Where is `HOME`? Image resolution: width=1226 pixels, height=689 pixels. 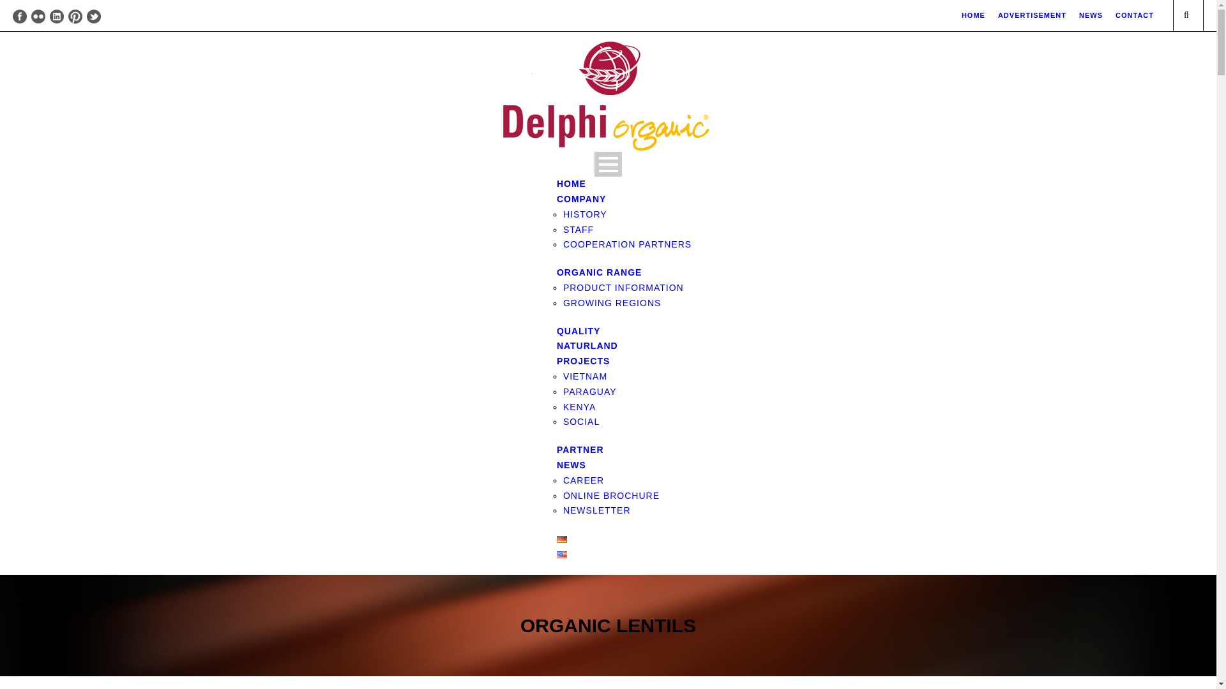 HOME is located at coordinates (973, 15).